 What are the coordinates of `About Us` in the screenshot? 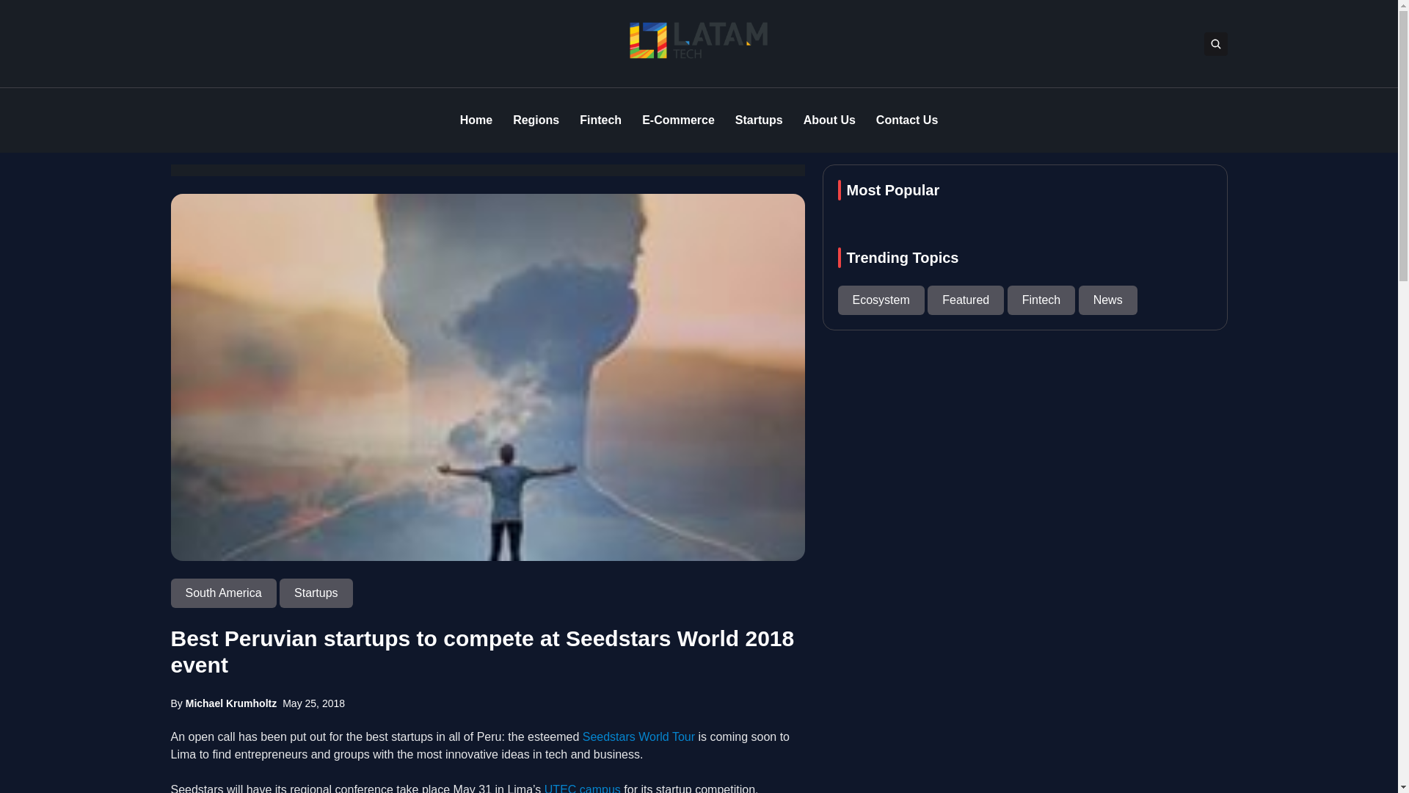 It's located at (829, 120).